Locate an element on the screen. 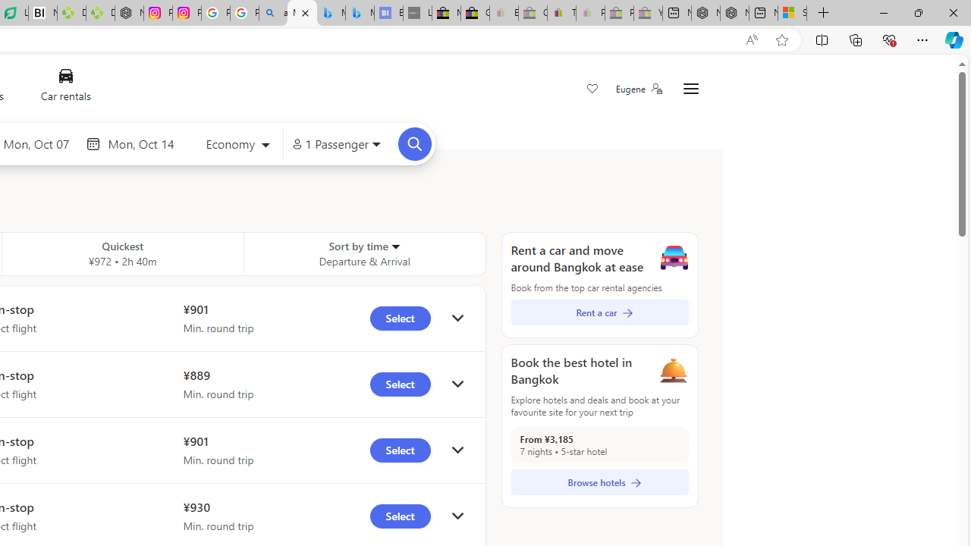 The image size is (971, 546). Threats and offensive language policy | eBay is located at coordinates (561, 14).